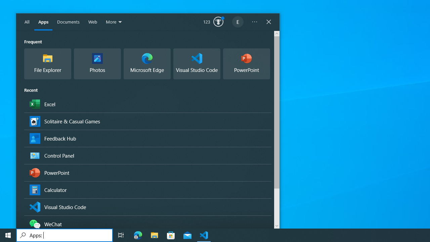  I want to click on Photos, App, so click(97, 64).